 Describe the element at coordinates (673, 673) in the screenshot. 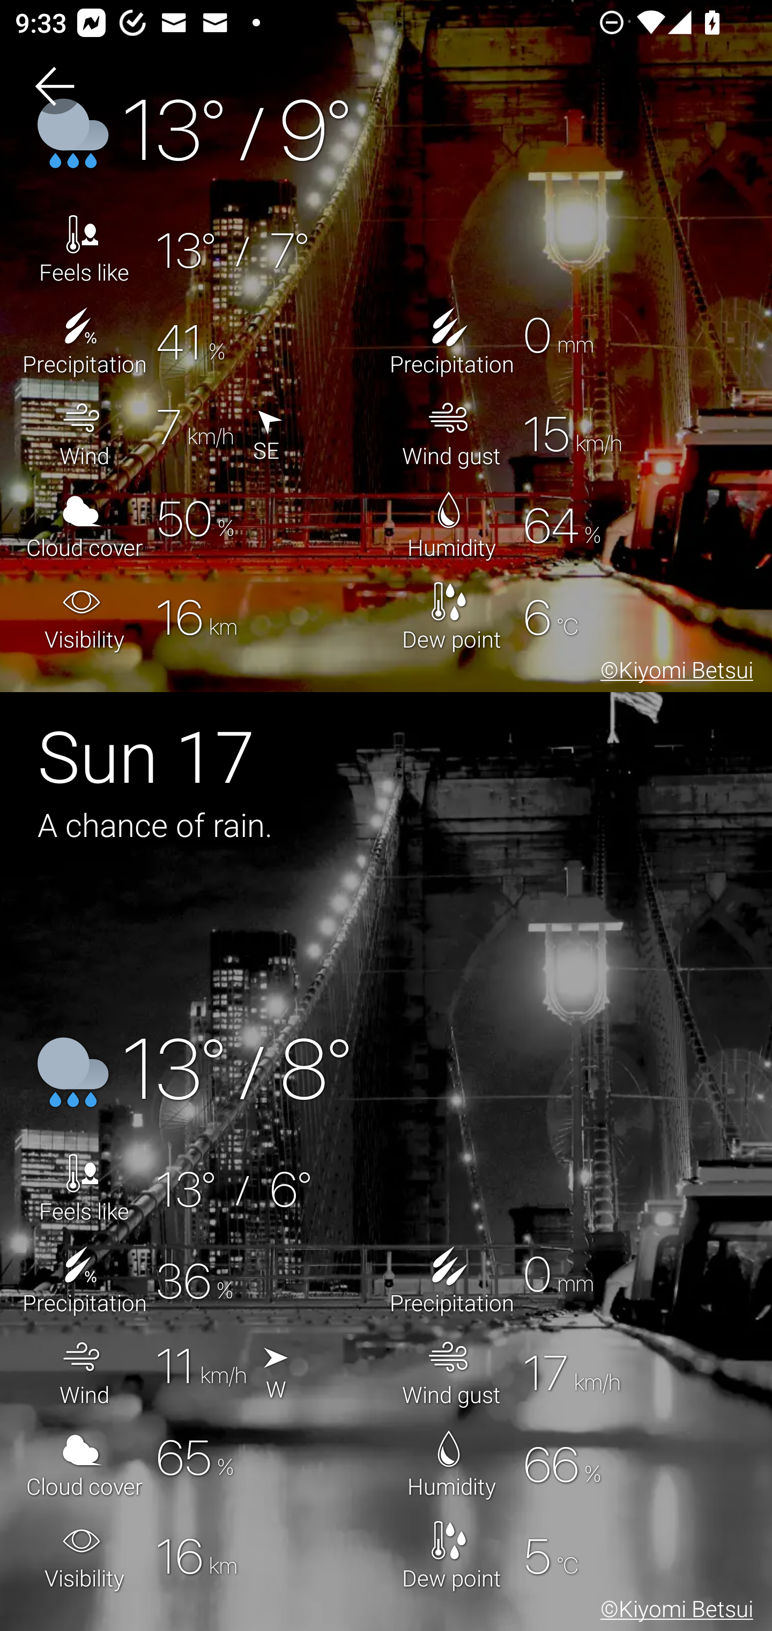

I see `©Kiyomi Betsui` at that location.